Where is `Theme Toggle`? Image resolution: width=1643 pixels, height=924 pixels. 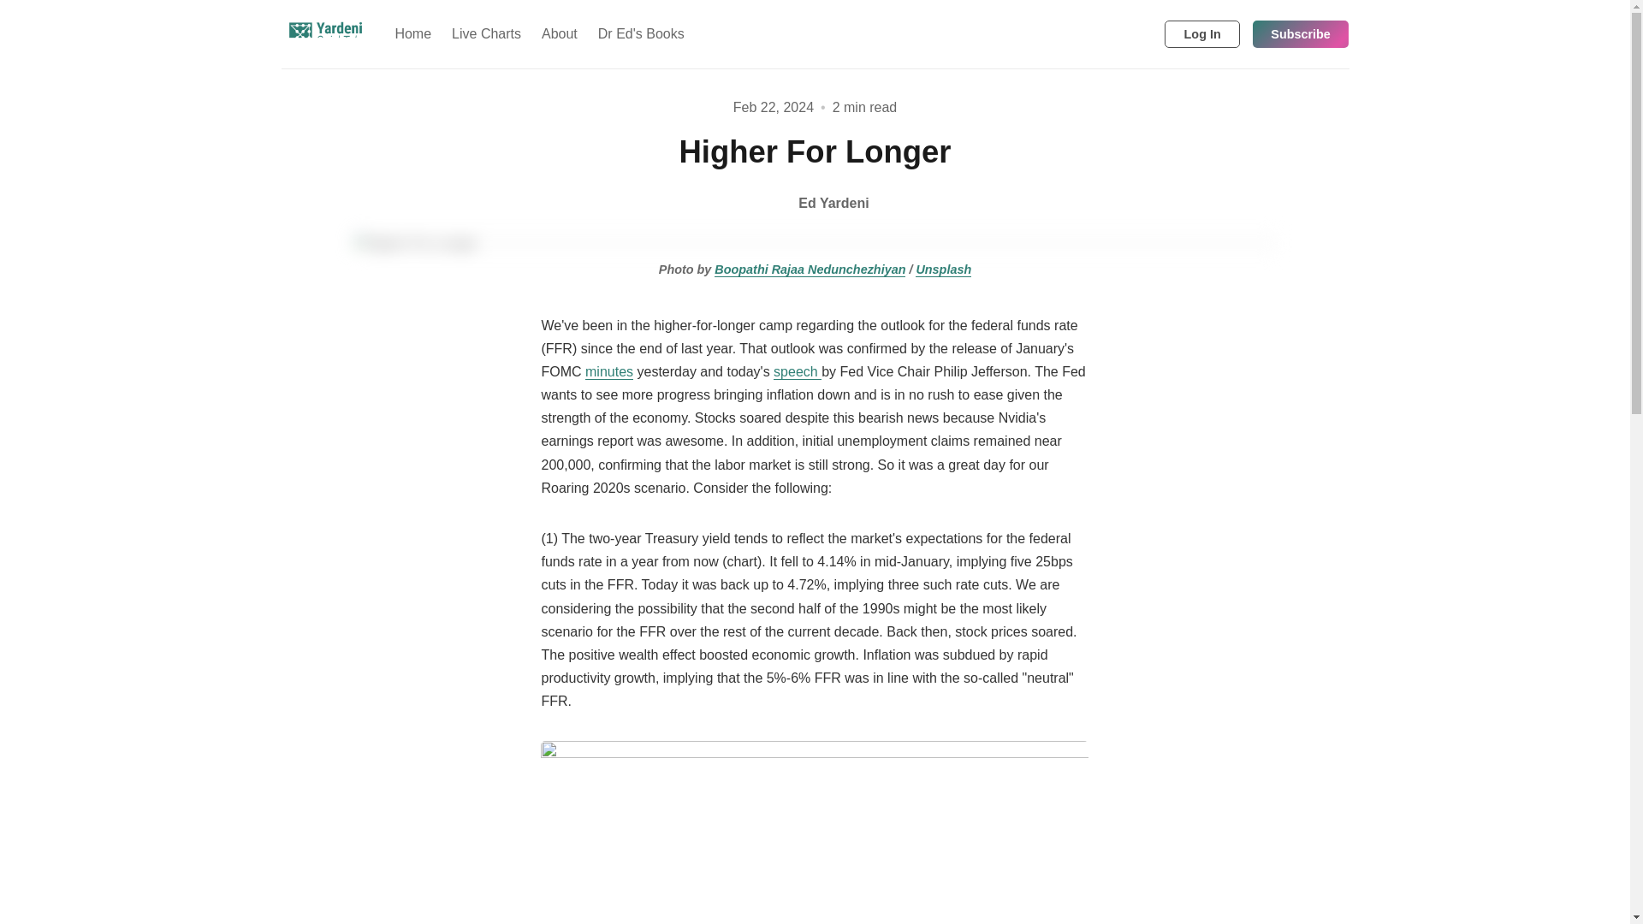 Theme Toggle is located at coordinates (1118, 34).